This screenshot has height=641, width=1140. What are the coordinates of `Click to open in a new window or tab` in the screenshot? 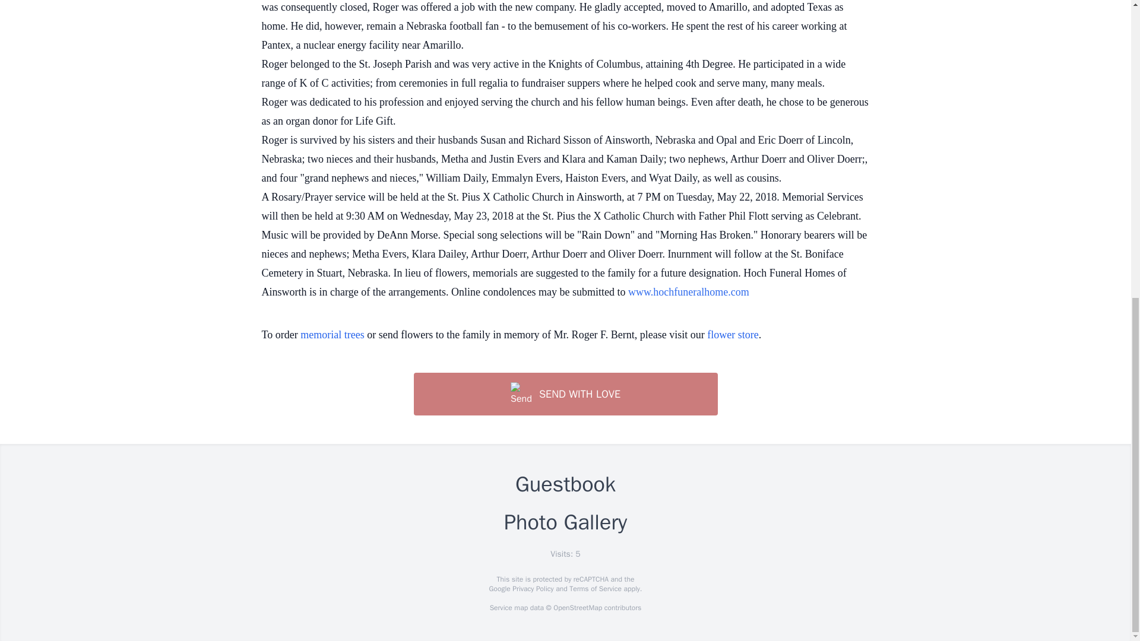 It's located at (688, 292).